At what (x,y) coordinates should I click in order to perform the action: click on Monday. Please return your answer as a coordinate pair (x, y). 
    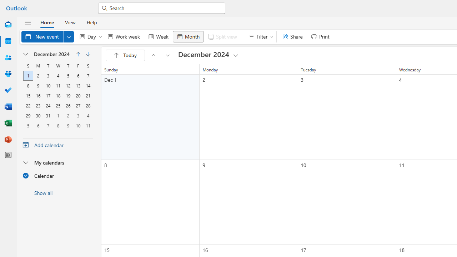
    Looking at the image, I should click on (38, 66).